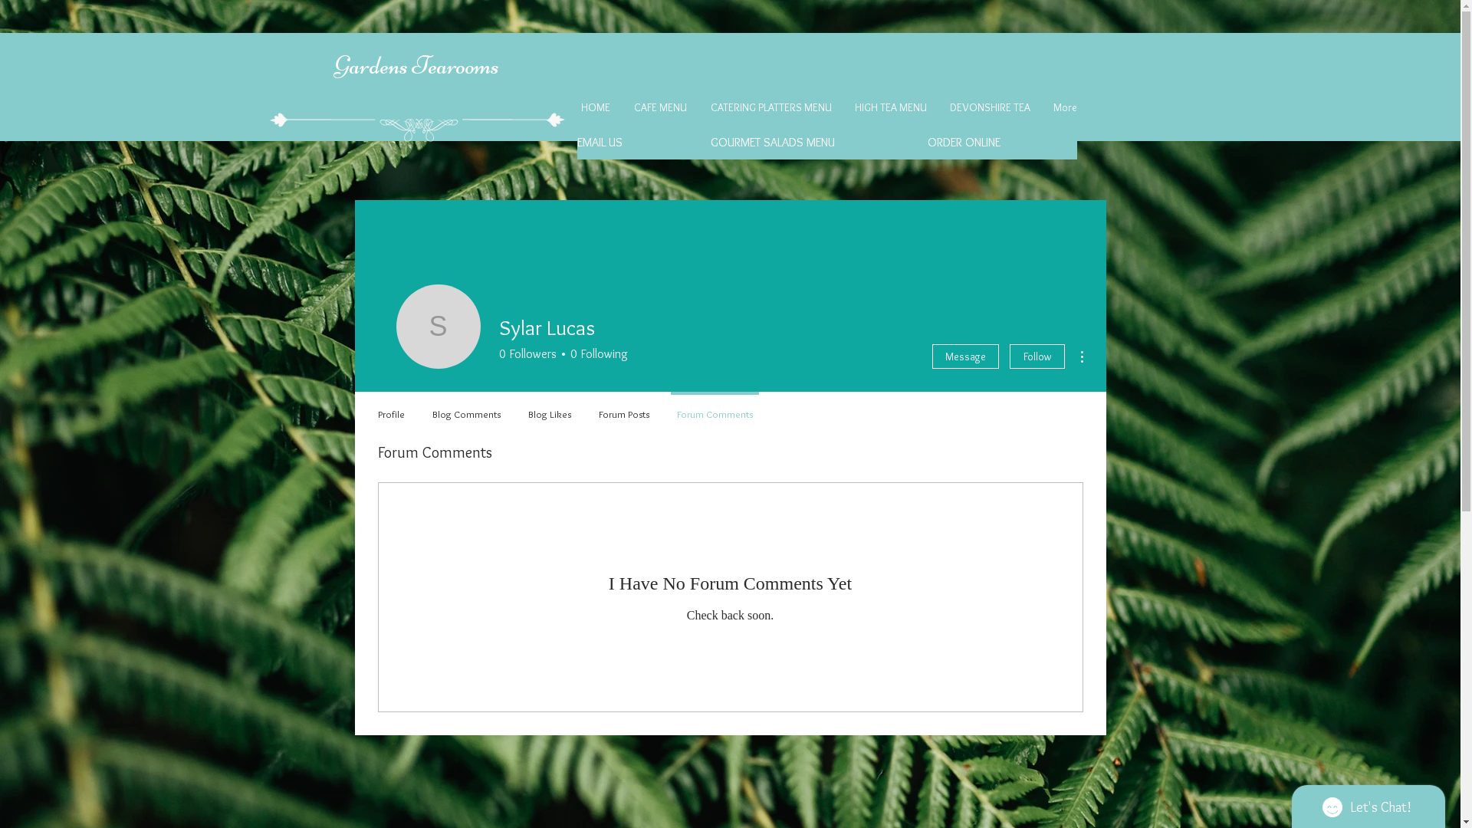 Image resolution: width=1472 pixels, height=828 pixels. Describe the element at coordinates (527, 354) in the screenshot. I see `0
Followers` at that location.